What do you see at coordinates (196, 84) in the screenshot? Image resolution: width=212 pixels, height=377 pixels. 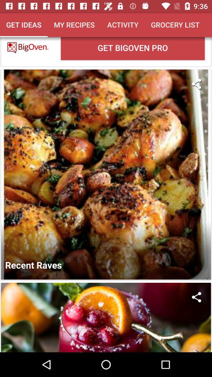 I see `sharing options` at bounding box center [196, 84].